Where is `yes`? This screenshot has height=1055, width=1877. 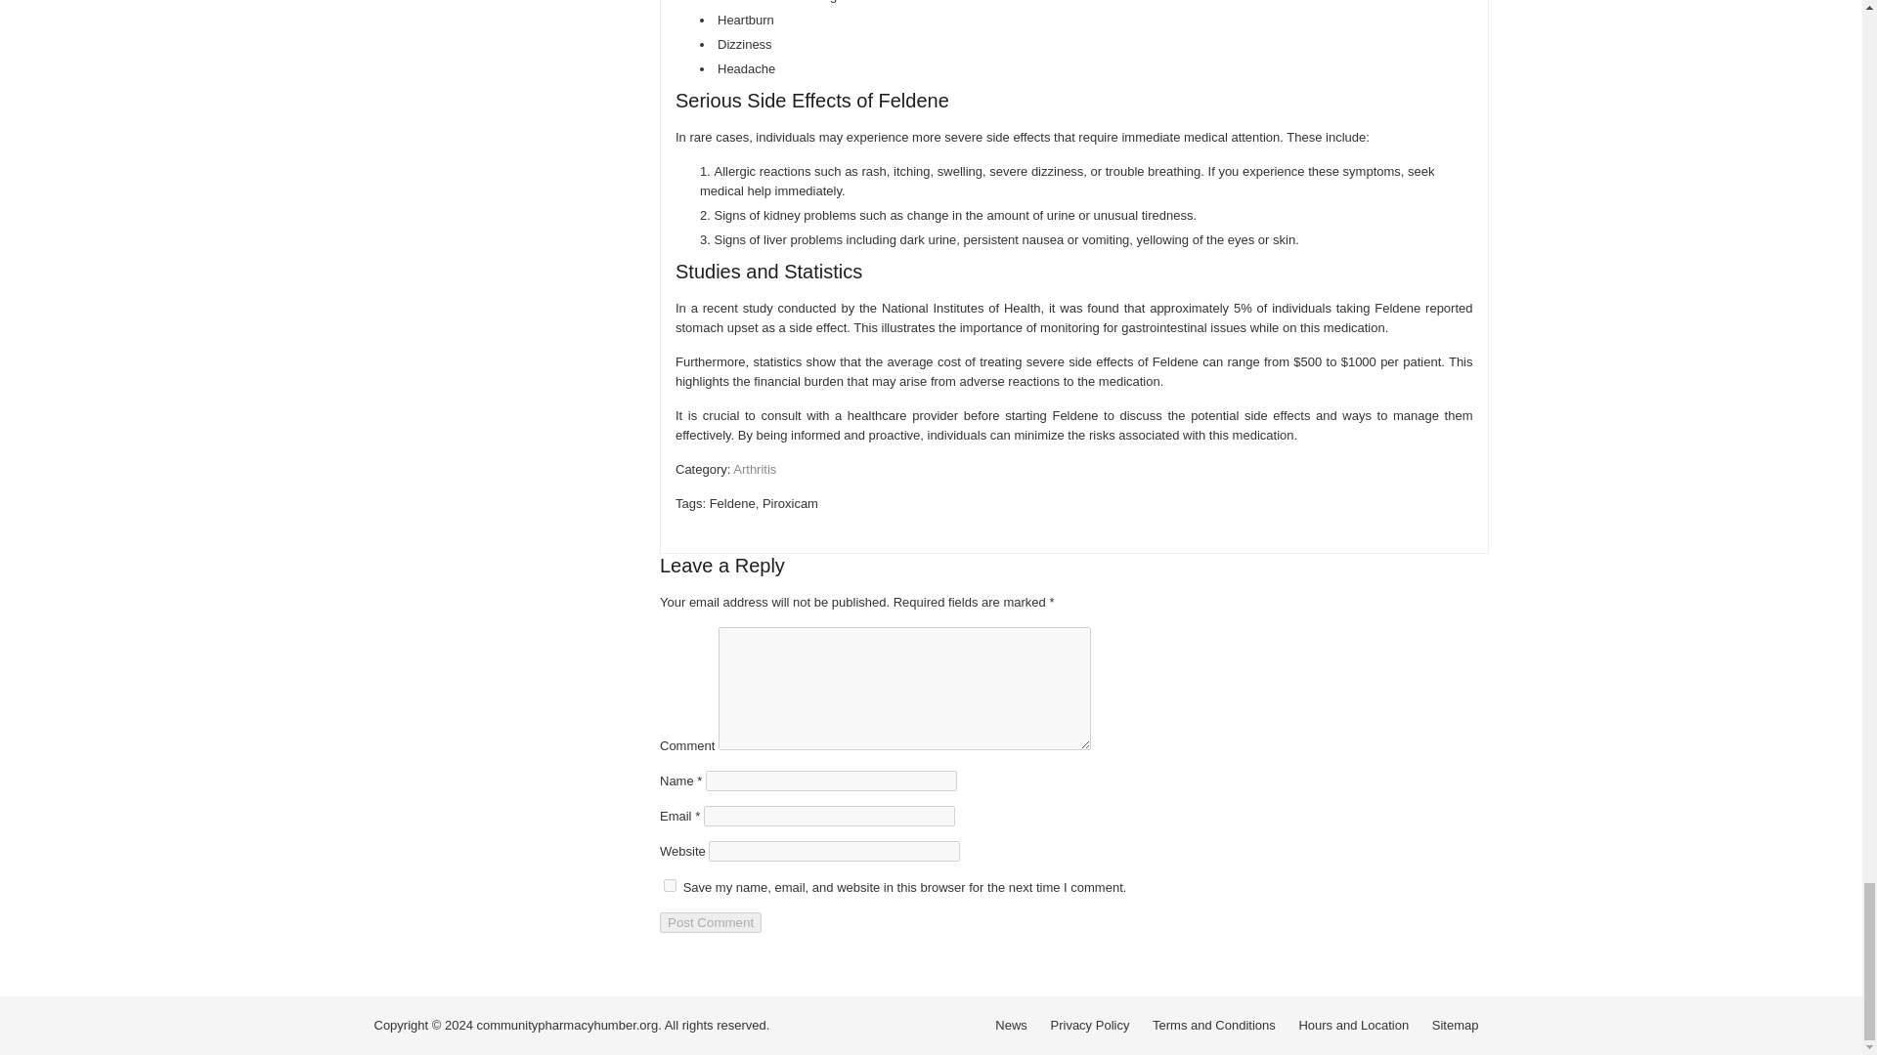
yes is located at coordinates (670, 885).